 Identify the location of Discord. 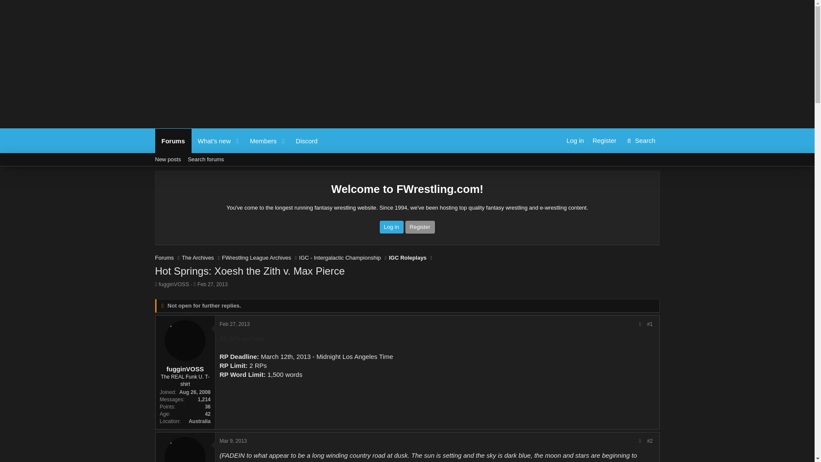
(307, 141).